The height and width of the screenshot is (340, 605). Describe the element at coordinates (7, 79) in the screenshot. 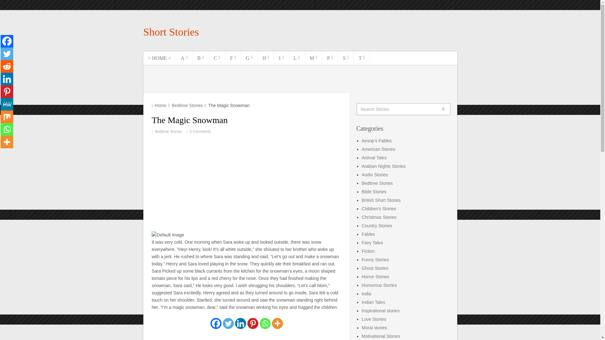

I see `Linkedin` at that location.